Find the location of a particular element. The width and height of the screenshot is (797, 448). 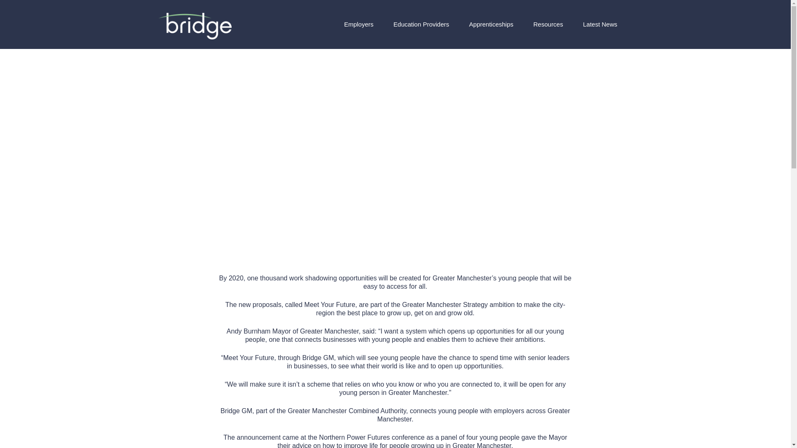

Latest News is located at coordinates (599, 24).